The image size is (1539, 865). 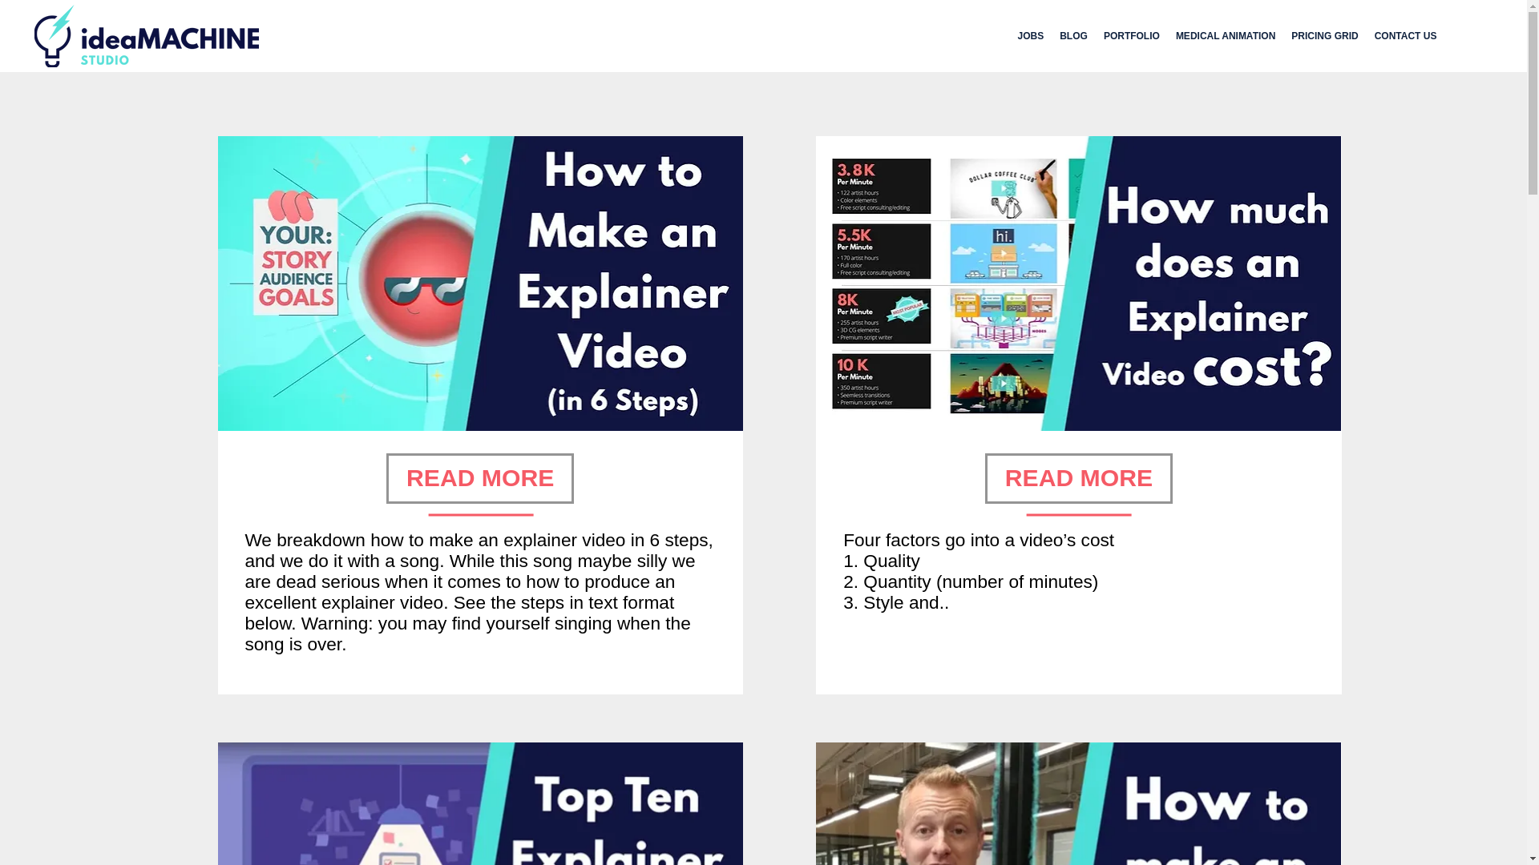 I want to click on PRICING GRID, so click(x=1324, y=35).